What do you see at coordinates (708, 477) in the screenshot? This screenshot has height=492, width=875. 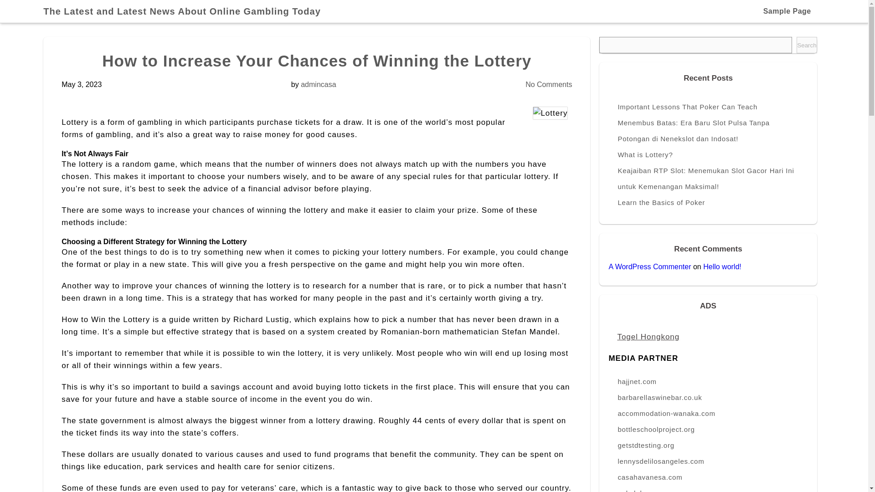 I see `casahavanesa.com` at bounding box center [708, 477].